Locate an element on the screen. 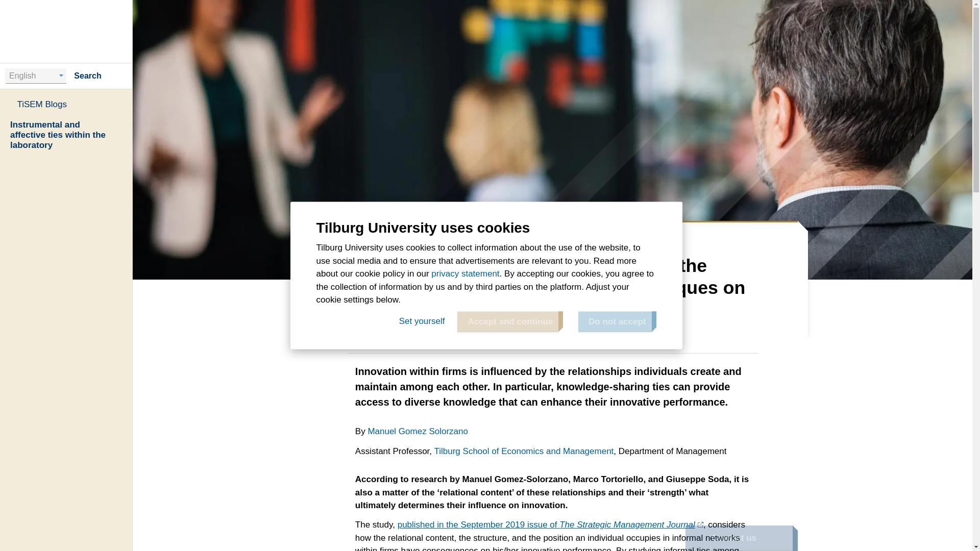 The width and height of the screenshot is (980, 551). Go to the homepage of is located at coordinates (66, 31).